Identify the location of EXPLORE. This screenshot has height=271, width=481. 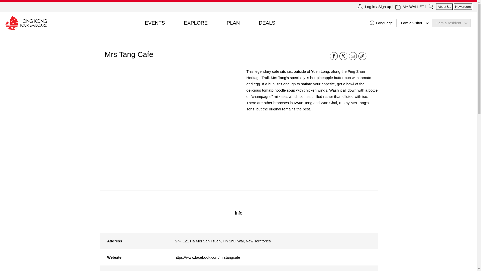
(195, 23).